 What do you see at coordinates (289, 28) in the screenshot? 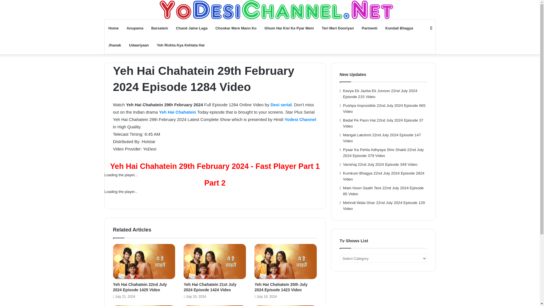
I see `Ghum Hai Kisi Ke Pyar Mein` at bounding box center [289, 28].